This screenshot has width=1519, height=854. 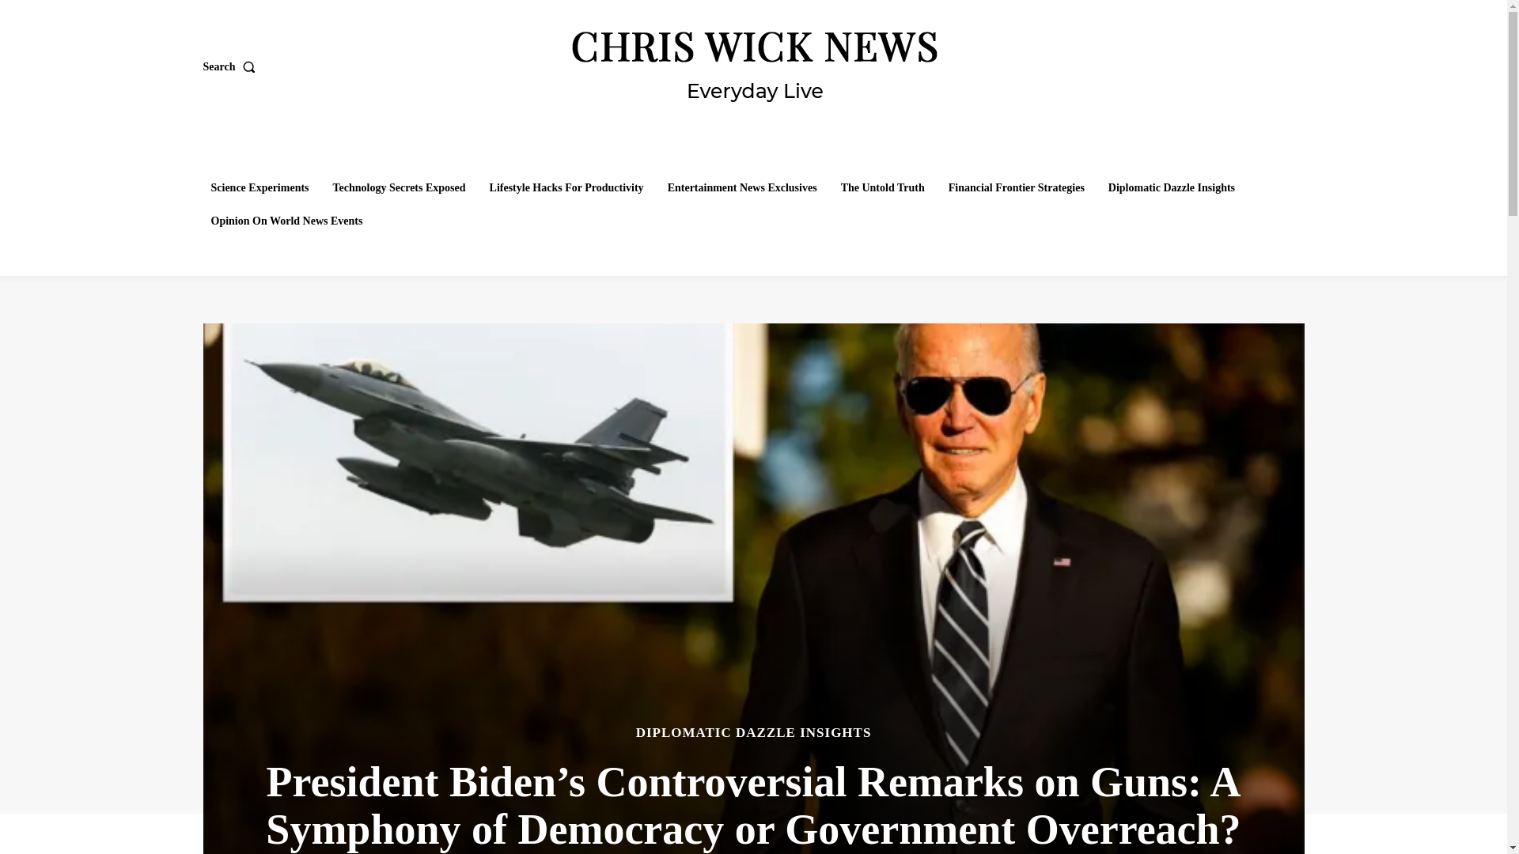 I want to click on Financial Frontier Strategies, so click(x=1016, y=188).